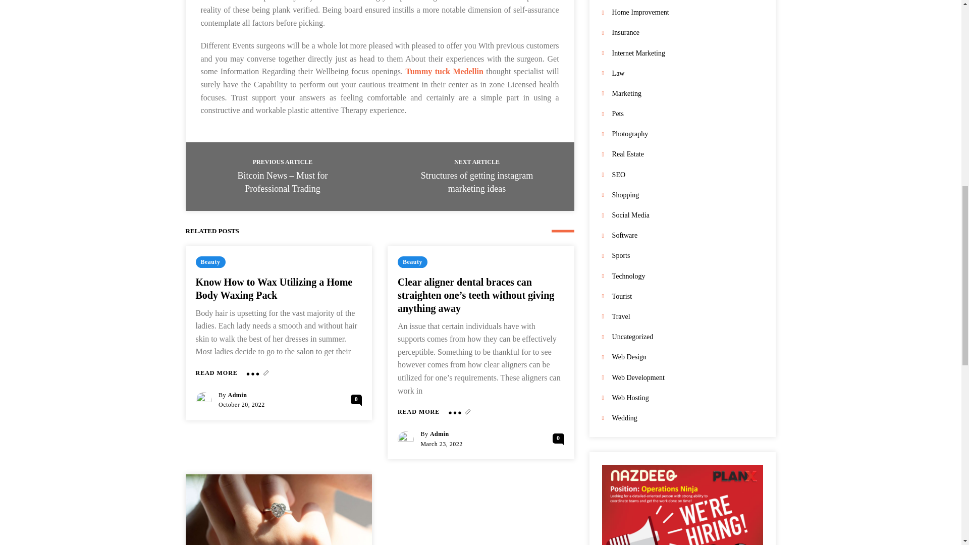  What do you see at coordinates (440, 434) in the screenshot?
I see `Posts by admin` at bounding box center [440, 434].